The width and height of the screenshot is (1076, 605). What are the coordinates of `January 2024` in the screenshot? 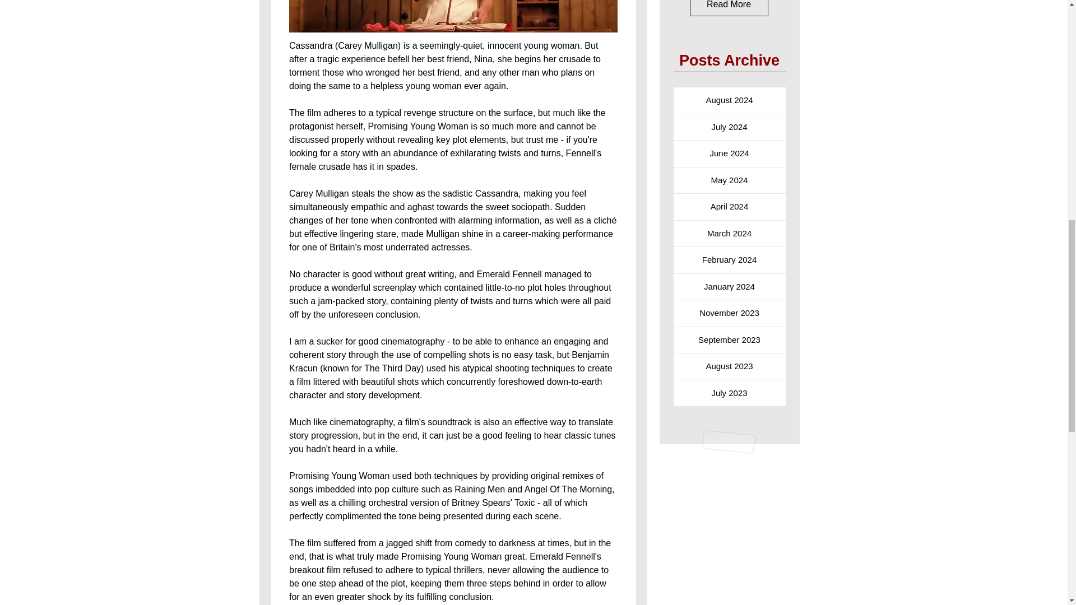 It's located at (729, 287).